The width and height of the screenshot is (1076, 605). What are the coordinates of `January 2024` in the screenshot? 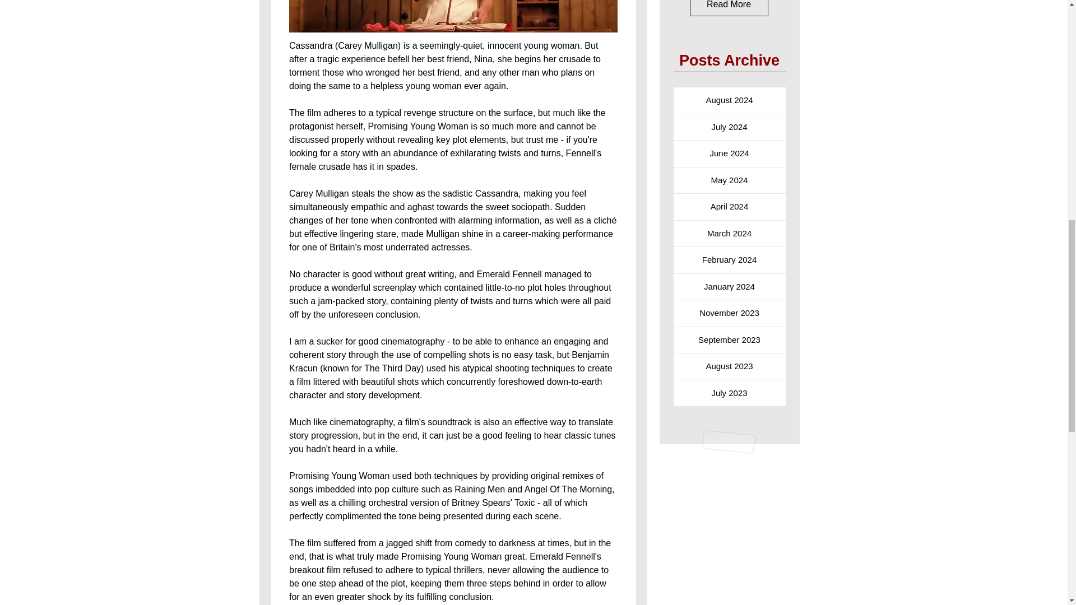 It's located at (729, 287).